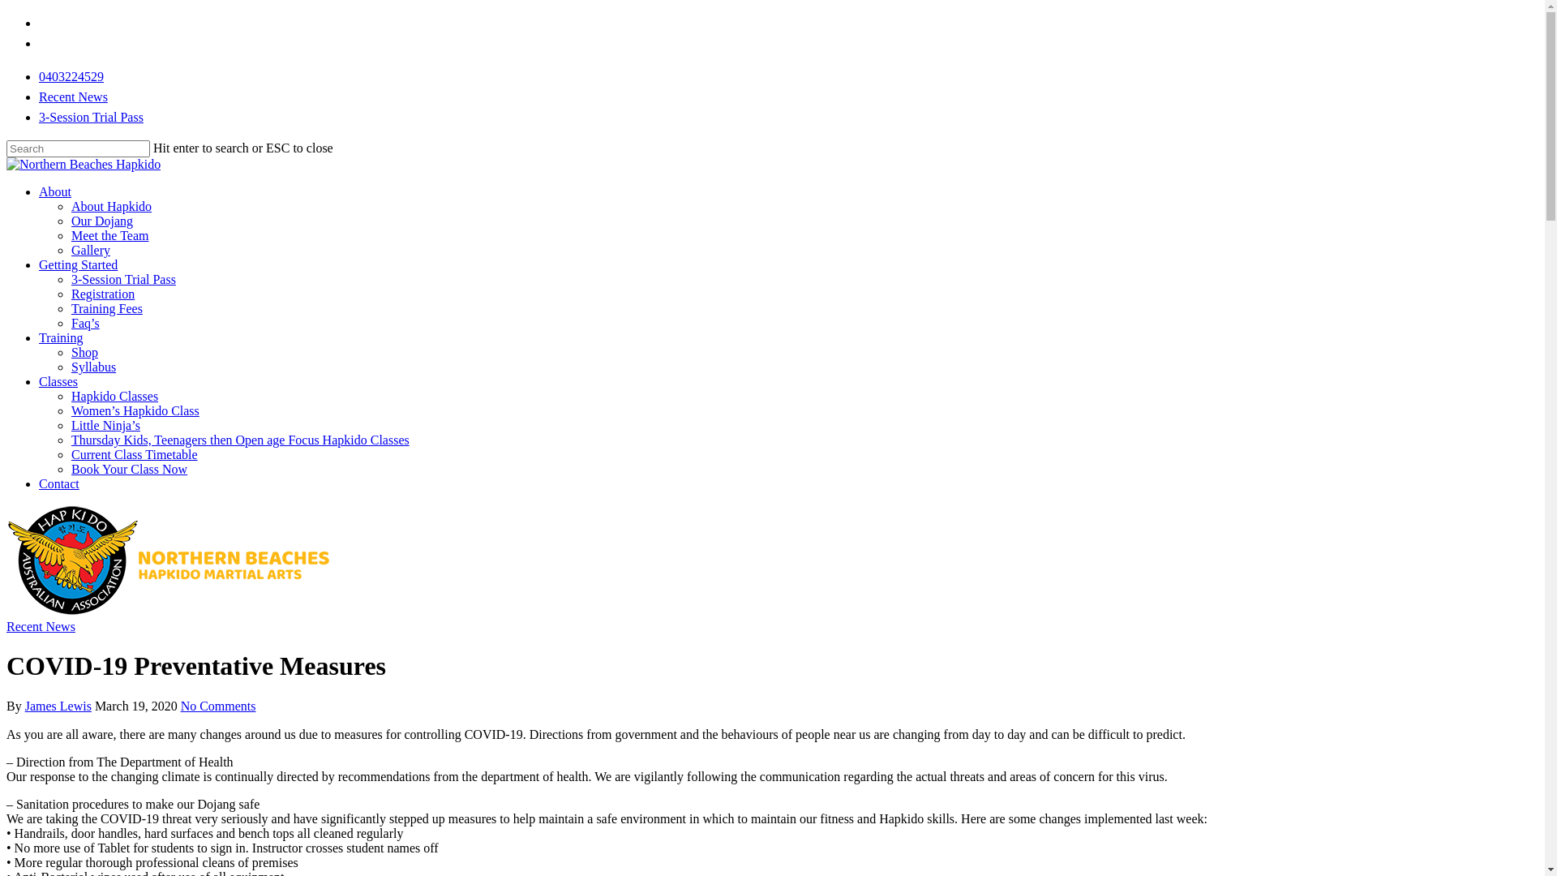 Image resolution: width=1557 pixels, height=876 pixels. Describe the element at coordinates (103, 294) in the screenshot. I see `Registration` at that location.